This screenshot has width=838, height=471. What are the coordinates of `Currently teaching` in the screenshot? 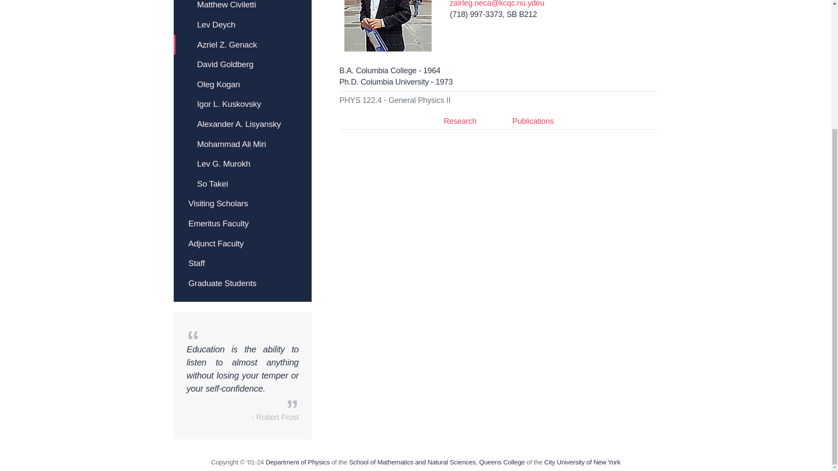 It's located at (395, 100).